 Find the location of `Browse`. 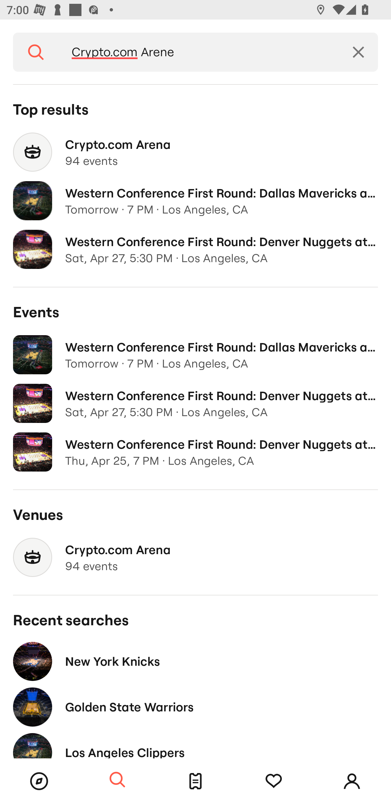

Browse is located at coordinates (39, 781).